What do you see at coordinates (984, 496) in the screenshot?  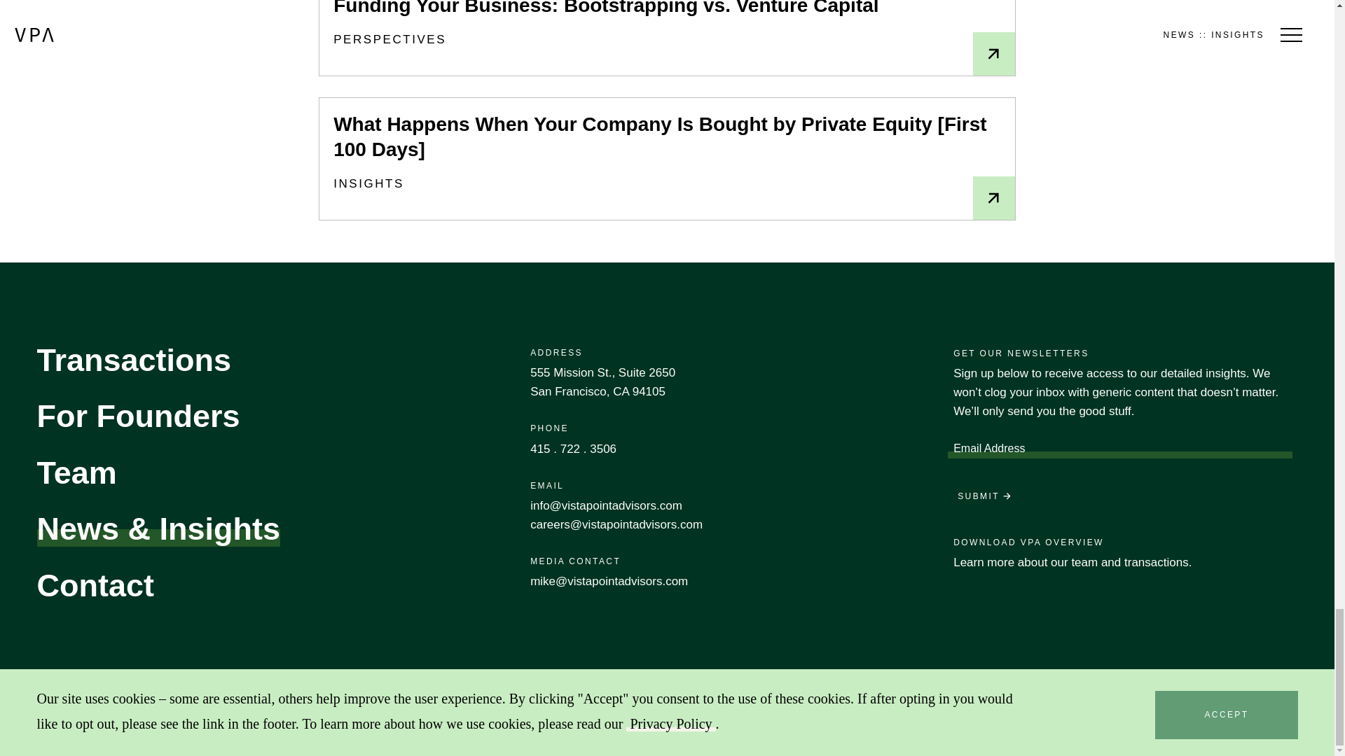 I see `SUBMIT` at bounding box center [984, 496].